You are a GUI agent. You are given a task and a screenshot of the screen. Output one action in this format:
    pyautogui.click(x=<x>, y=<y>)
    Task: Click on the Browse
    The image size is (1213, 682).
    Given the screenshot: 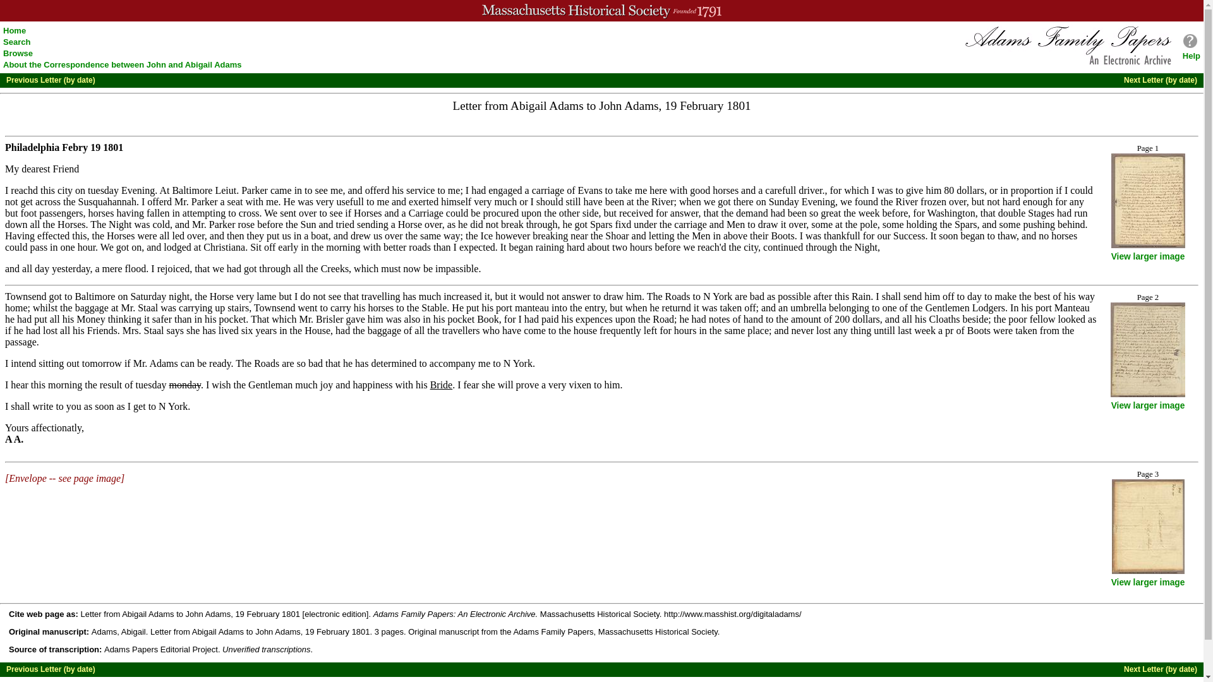 What is the action you would take?
    pyautogui.click(x=18, y=53)
    